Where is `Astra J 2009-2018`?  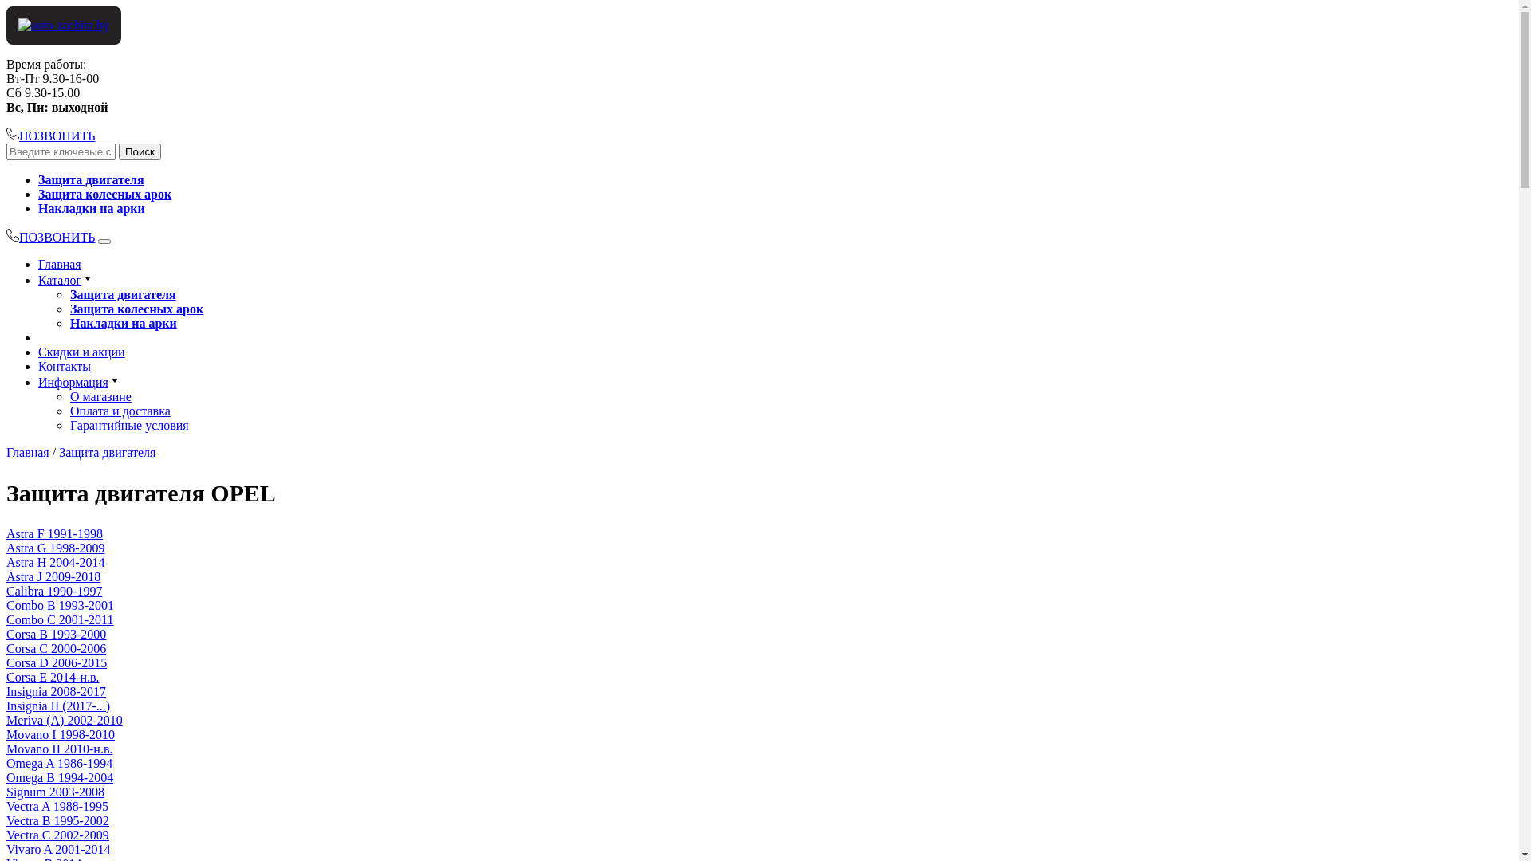 Astra J 2009-2018 is located at coordinates (53, 577).